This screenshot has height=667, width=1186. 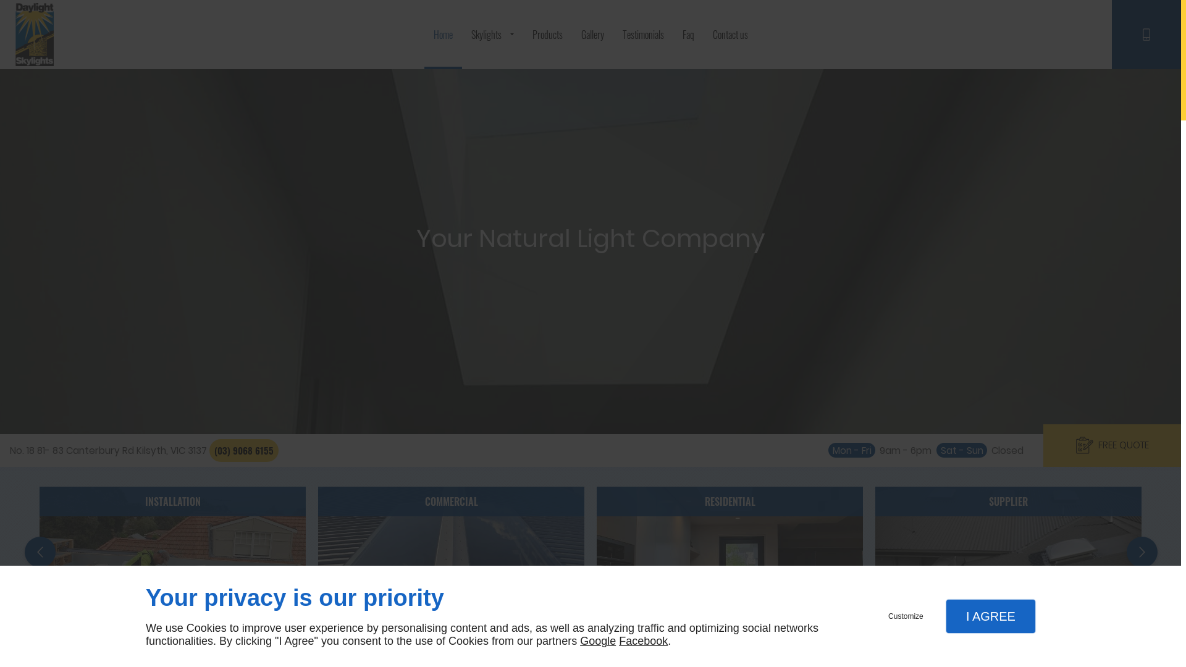 I want to click on Products, so click(x=547, y=35).